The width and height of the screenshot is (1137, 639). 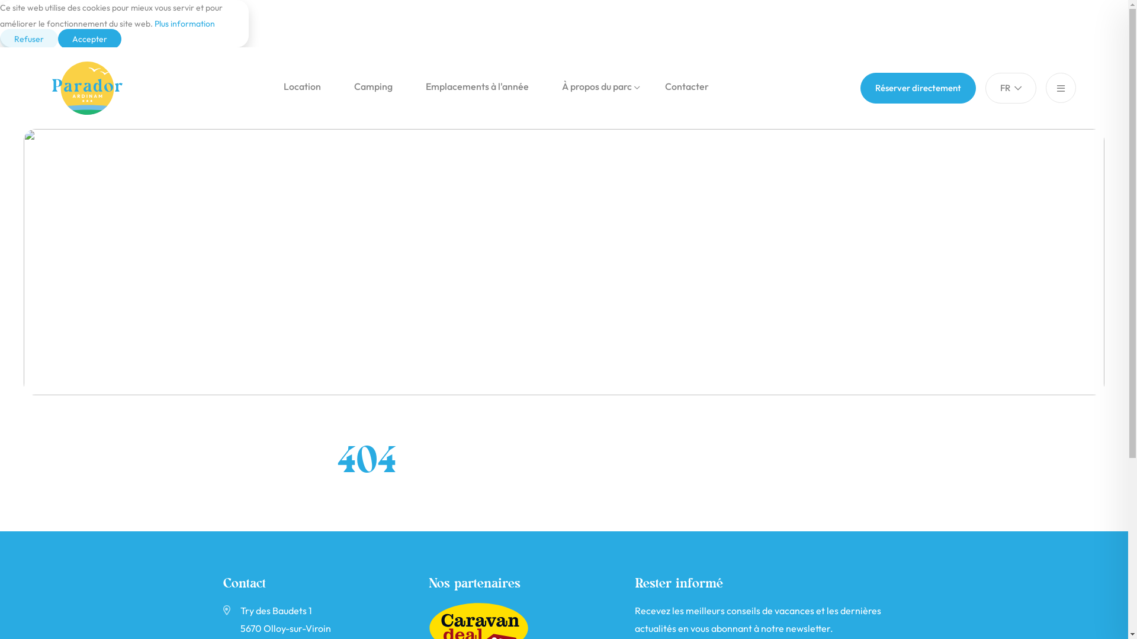 What do you see at coordinates (1011, 88) in the screenshot?
I see `FR` at bounding box center [1011, 88].